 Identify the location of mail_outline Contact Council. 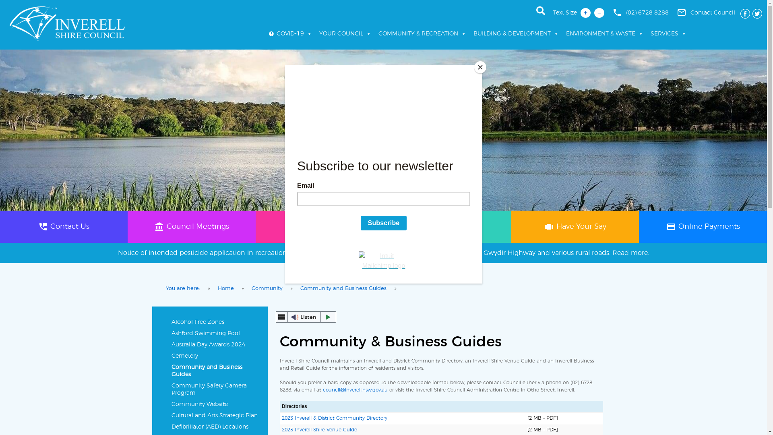
(706, 13).